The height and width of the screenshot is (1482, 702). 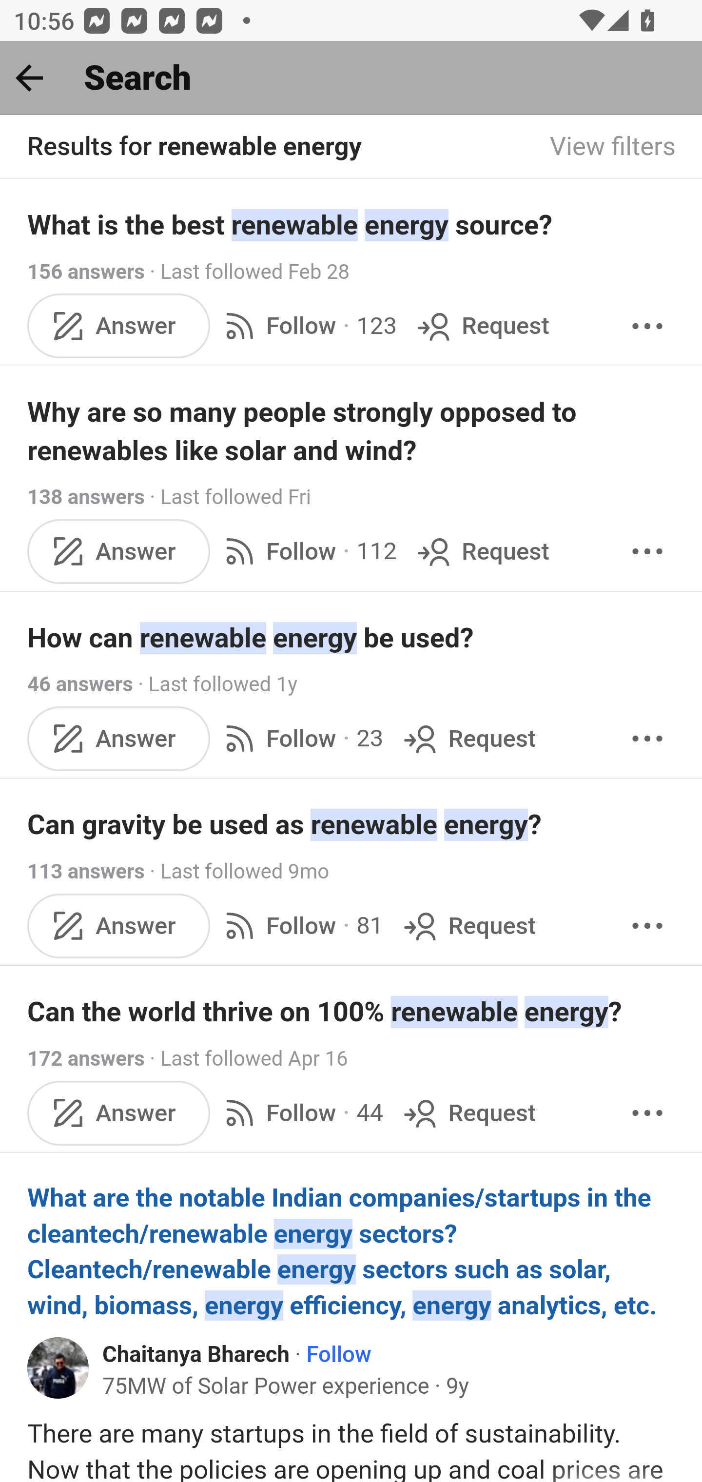 What do you see at coordinates (307, 550) in the screenshot?
I see `Follow · 112` at bounding box center [307, 550].